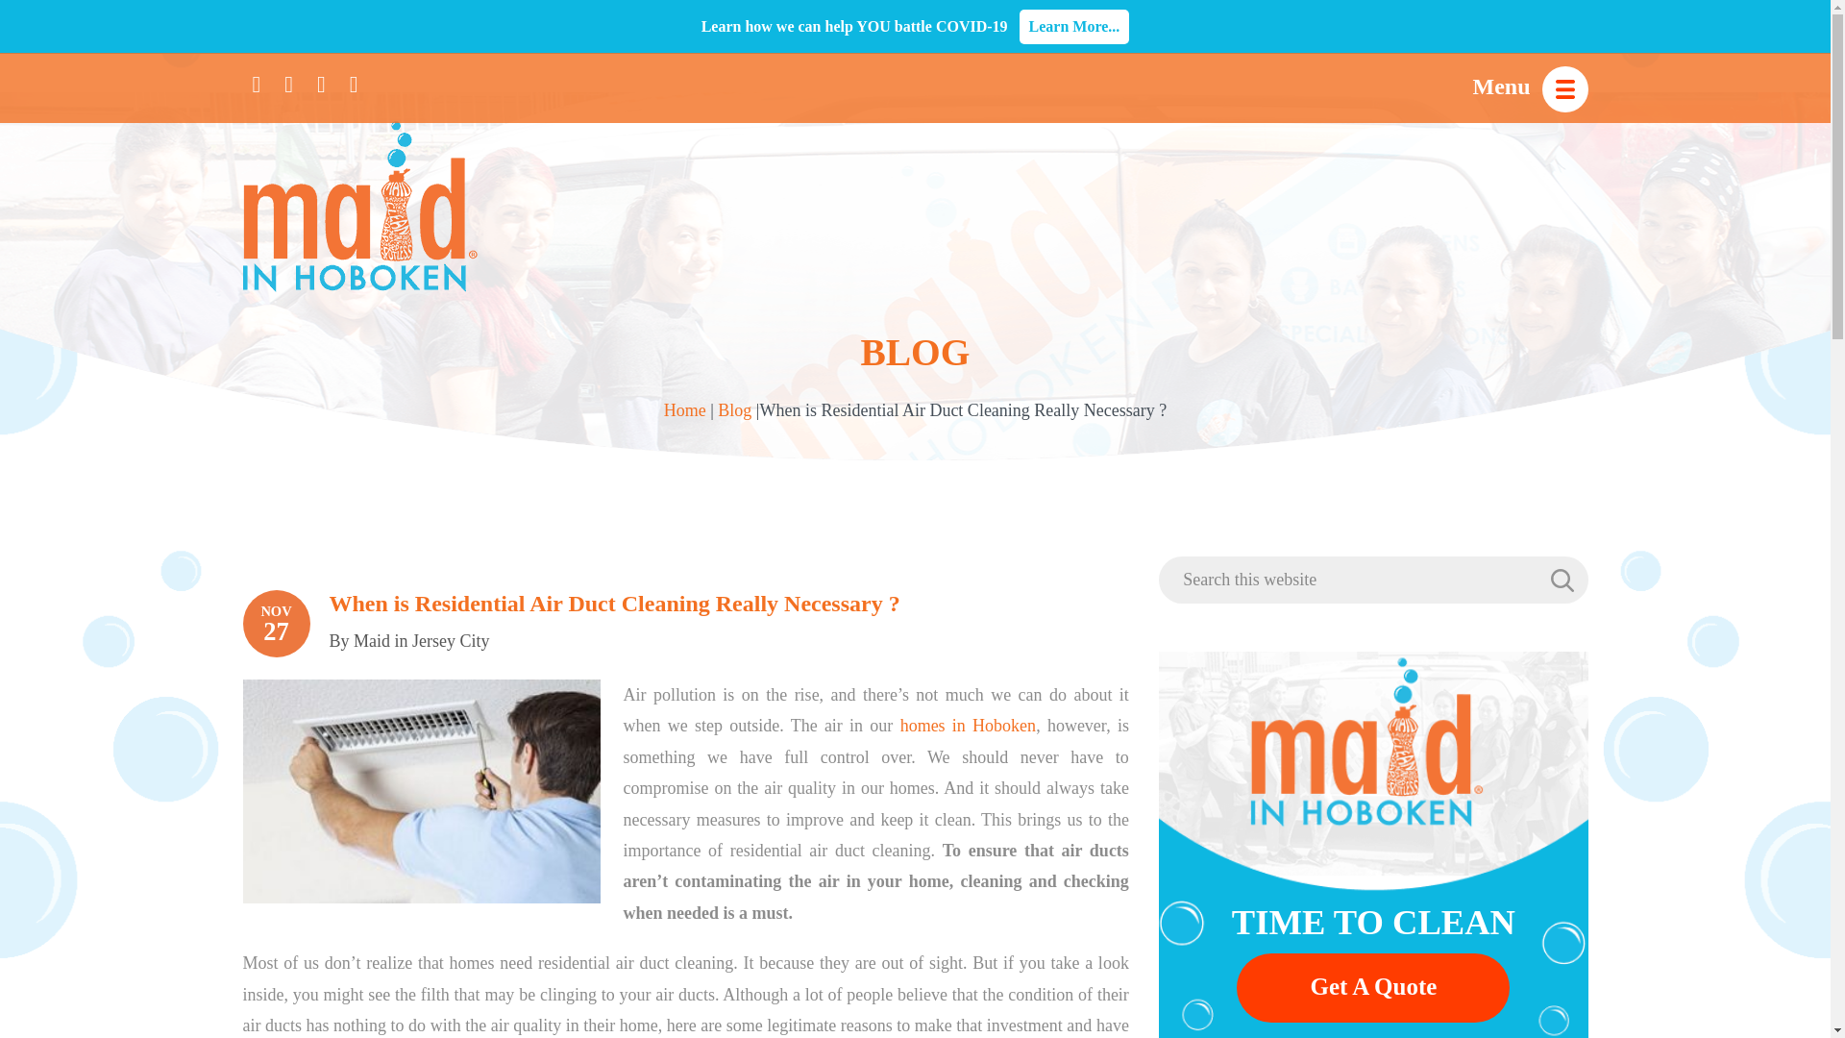 The height and width of the screenshot is (1038, 1845). What do you see at coordinates (685, 409) in the screenshot?
I see `Home` at bounding box center [685, 409].